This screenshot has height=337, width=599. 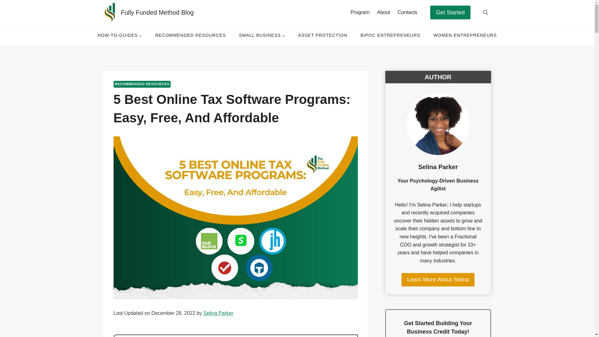 What do you see at coordinates (450, 12) in the screenshot?
I see `Get Started` at bounding box center [450, 12].